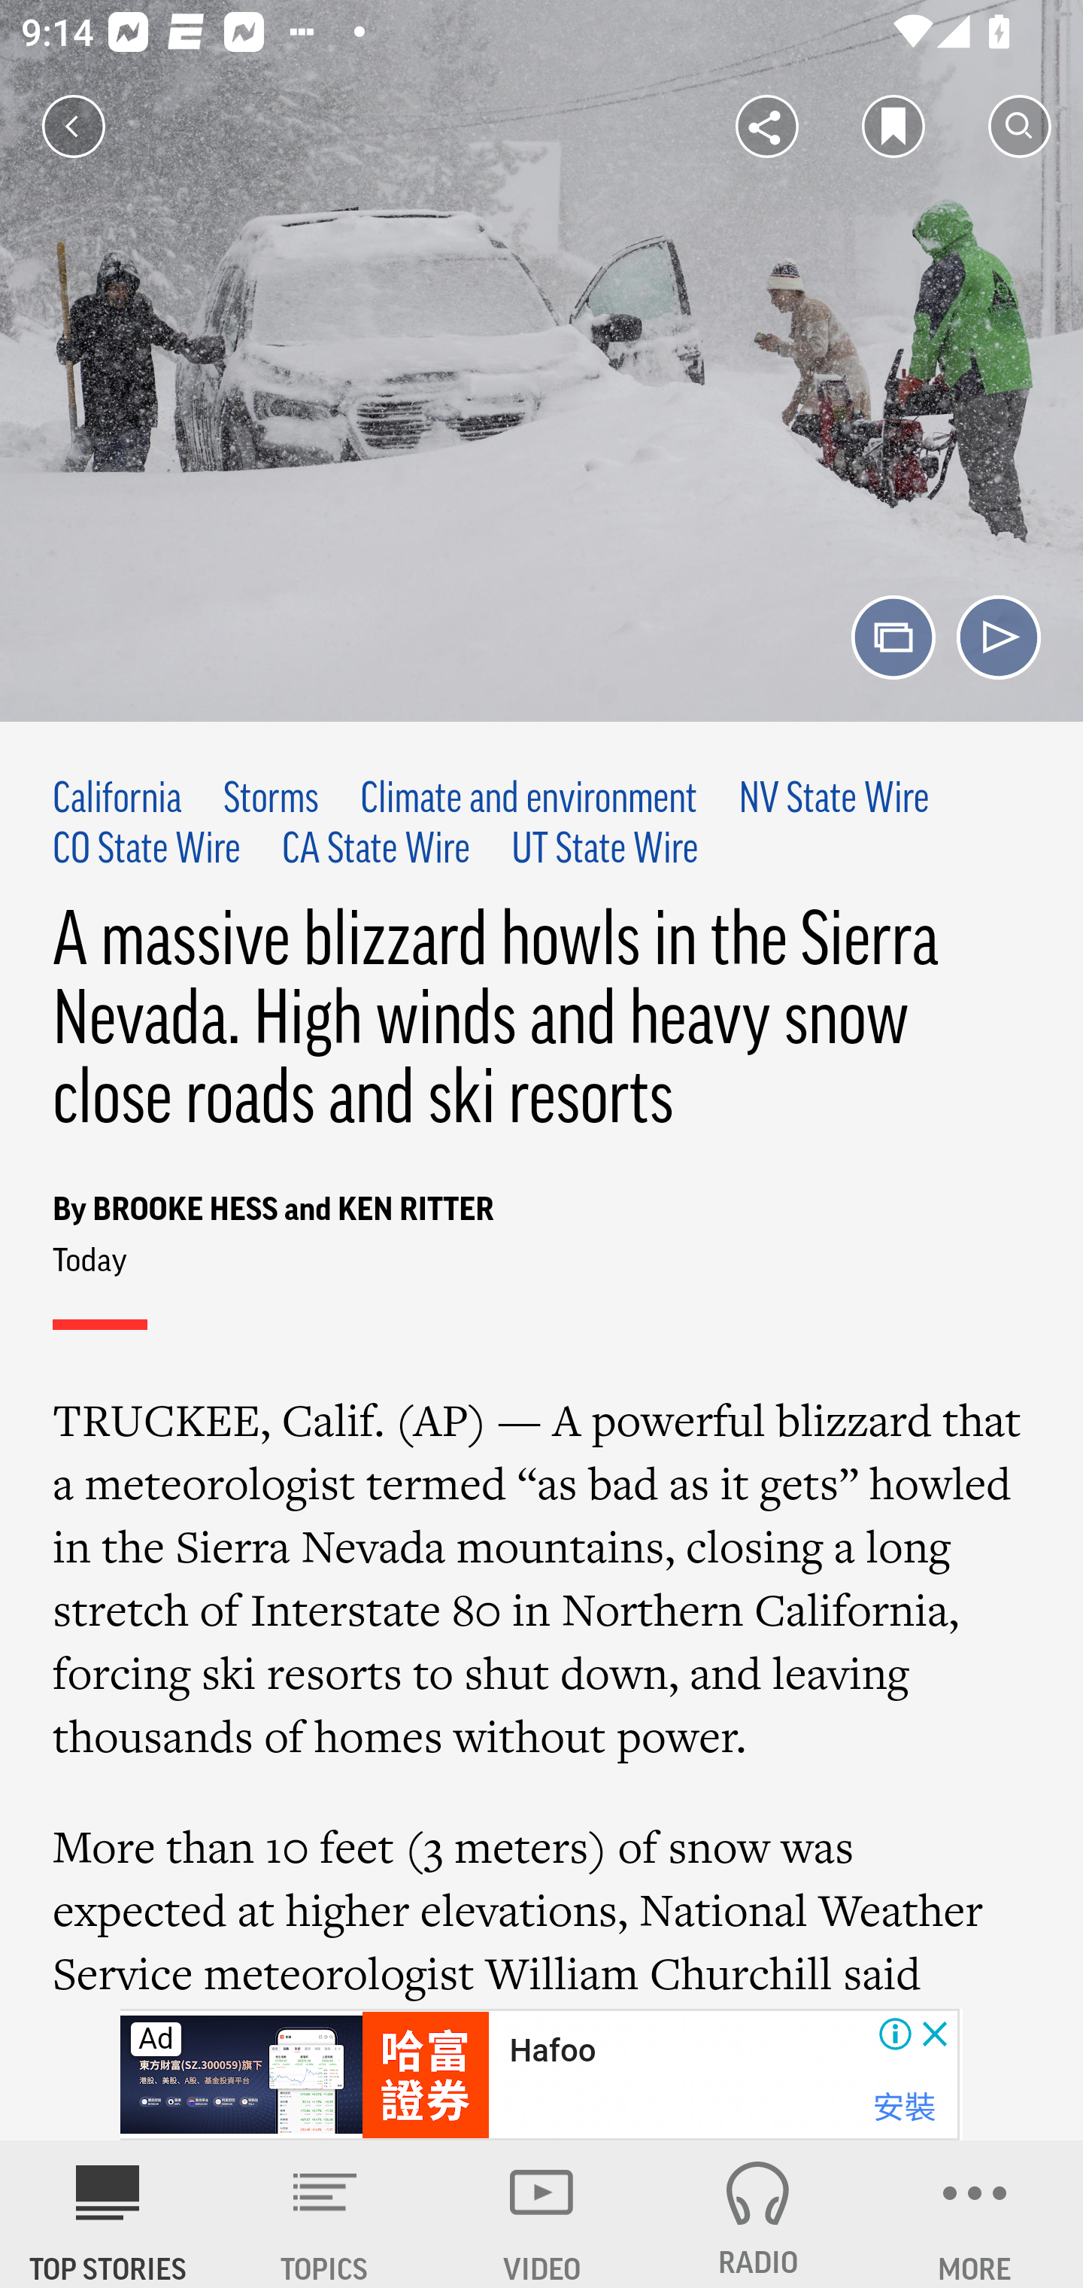 This screenshot has width=1083, height=2288. What do you see at coordinates (605, 850) in the screenshot?
I see `UT State Wire` at bounding box center [605, 850].